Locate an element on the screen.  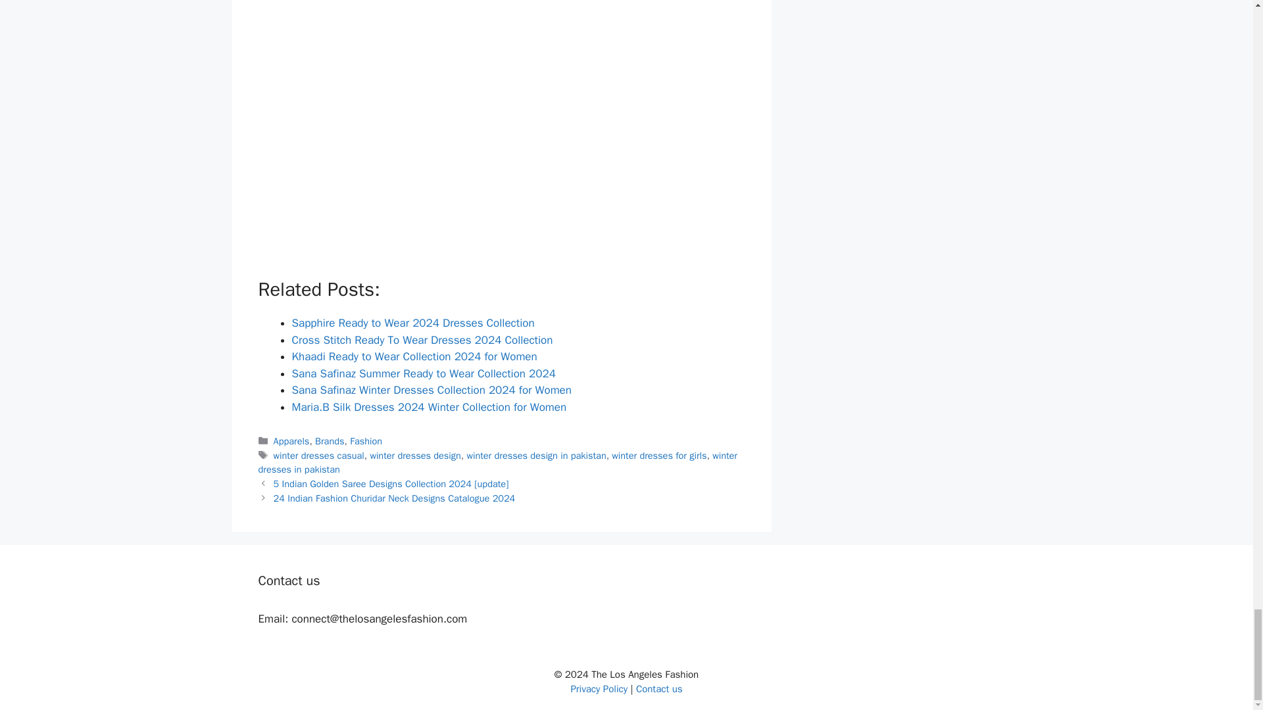
winter dresses design in pakistan is located at coordinates (535, 455).